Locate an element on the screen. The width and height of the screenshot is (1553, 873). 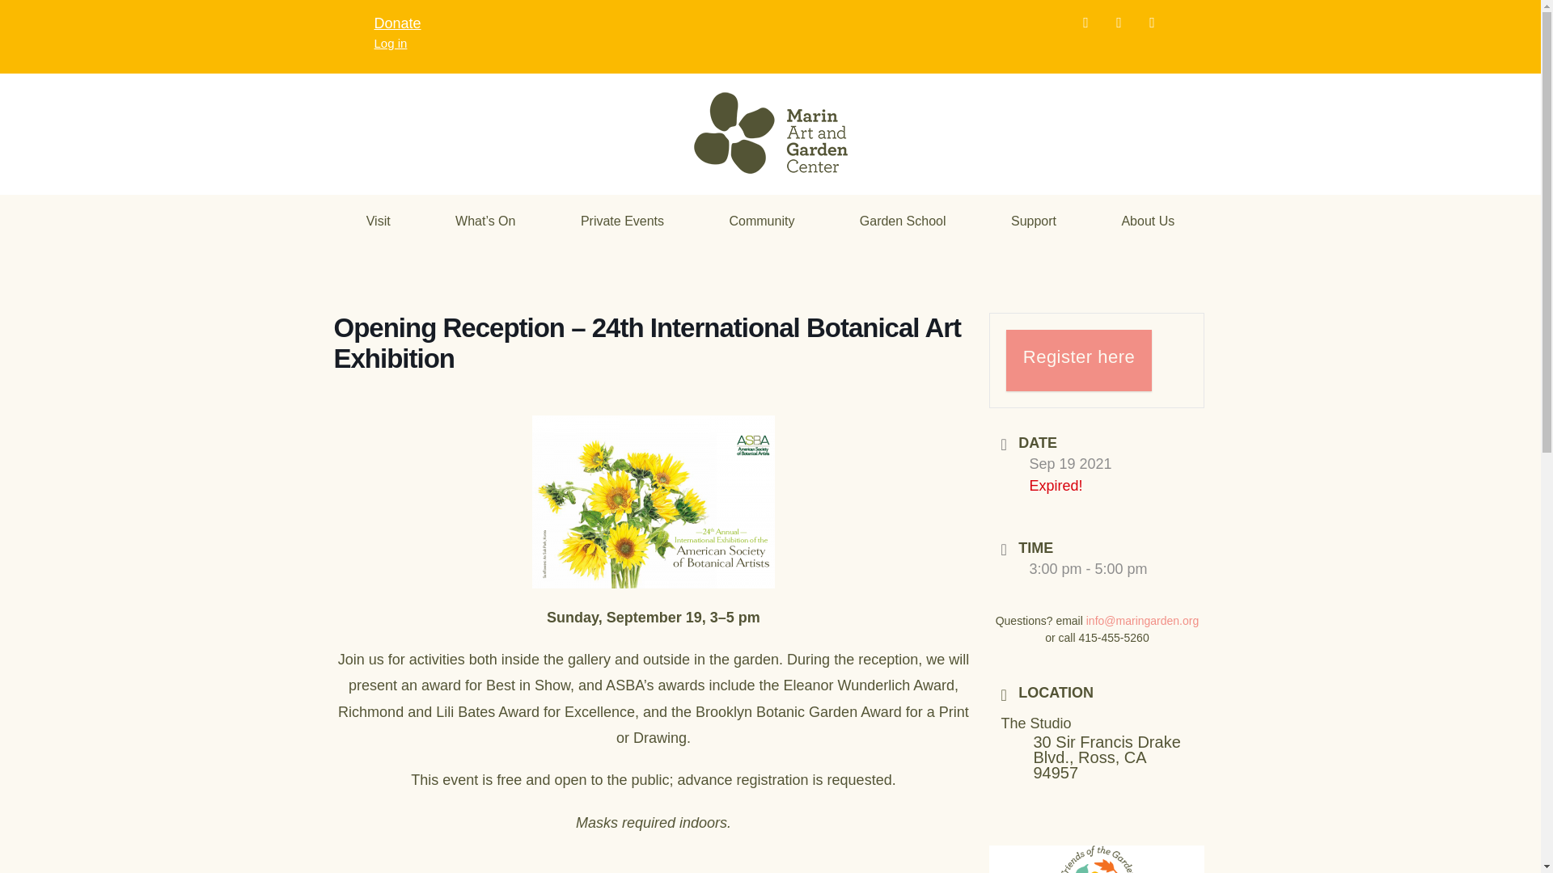
Support is located at coordinates (1033, 221).